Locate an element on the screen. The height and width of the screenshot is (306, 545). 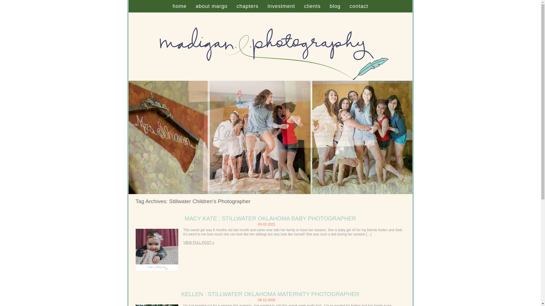
View full post  is located at coordinates (157, 305).